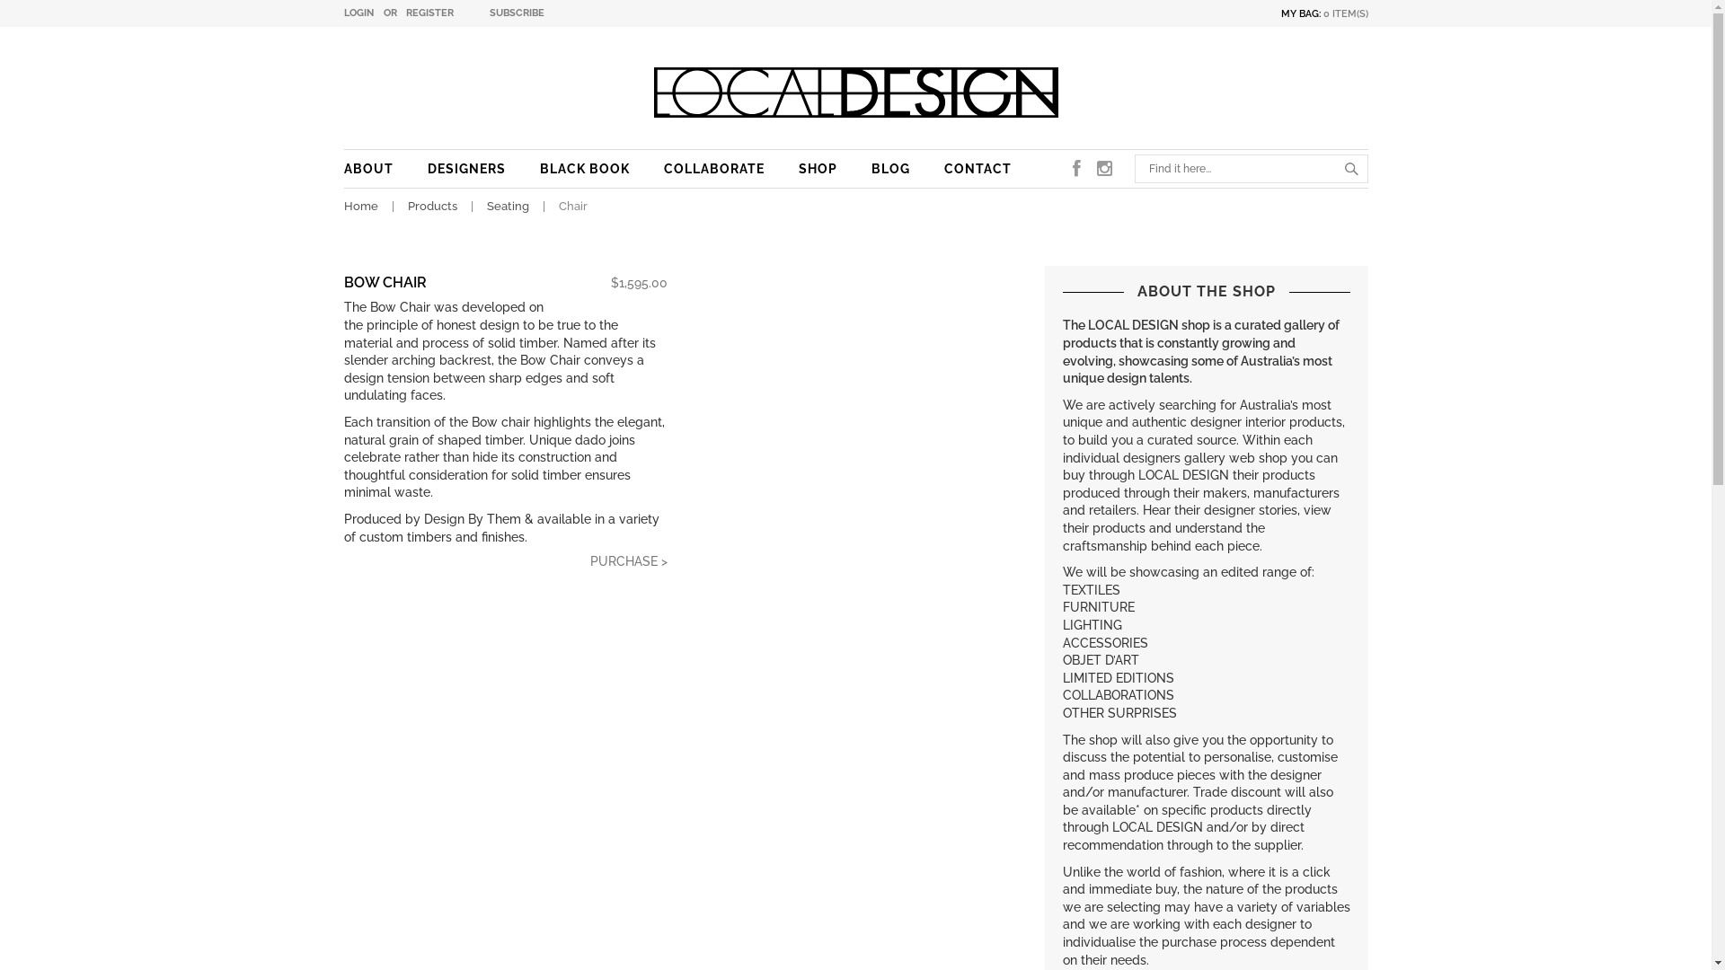 The width and height of the screenshot is (1725, 970). Describe the element at coordinates (516, 13) in the screenshot. I see `SUBSCRIBE` at that location.